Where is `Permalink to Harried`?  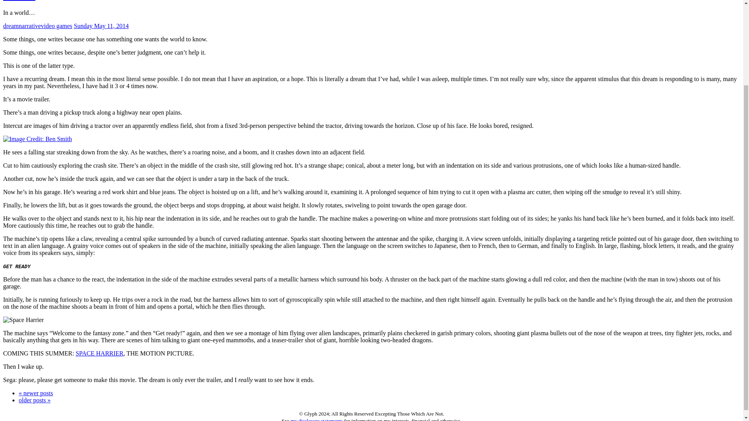
Permalink to Harried is located at coordinates (101, 26).